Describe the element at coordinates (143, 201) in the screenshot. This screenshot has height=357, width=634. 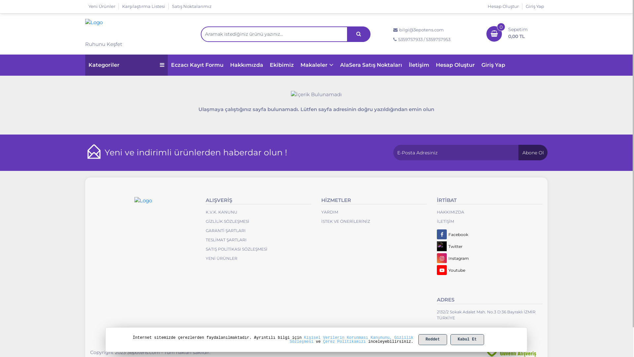
I see `3E POTENS` at that location.